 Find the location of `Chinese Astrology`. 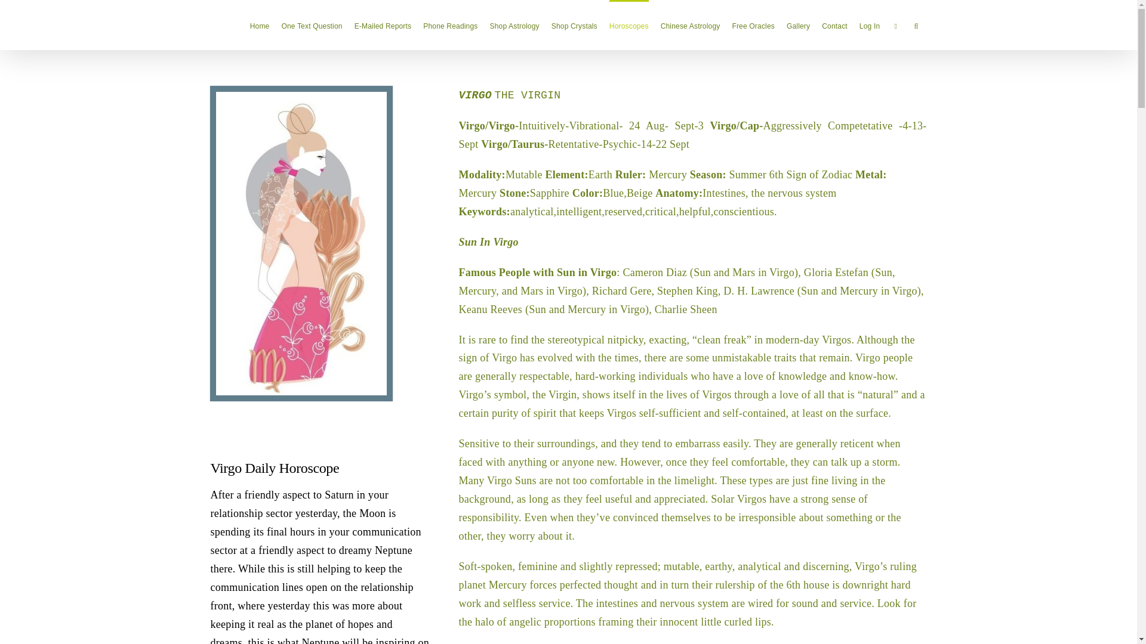

Chinese Astrology is located at coordinates (691, 25).